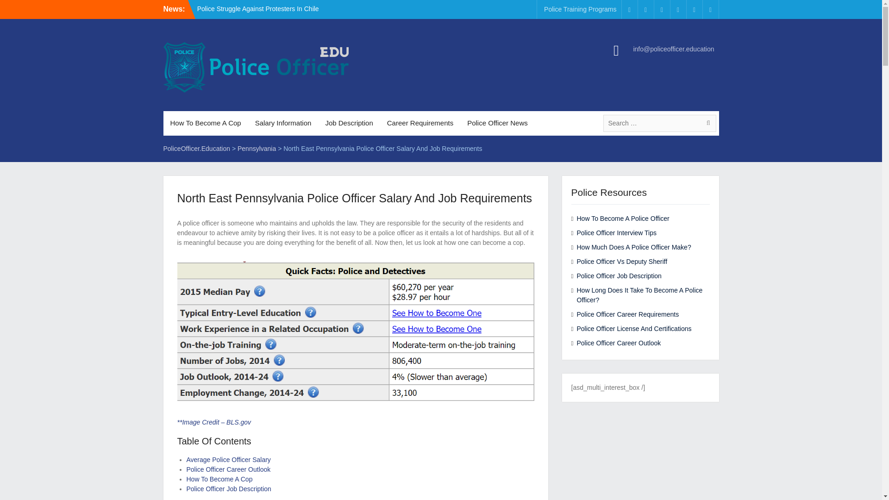  I want to click on Police Officer News, so click(497, 123).